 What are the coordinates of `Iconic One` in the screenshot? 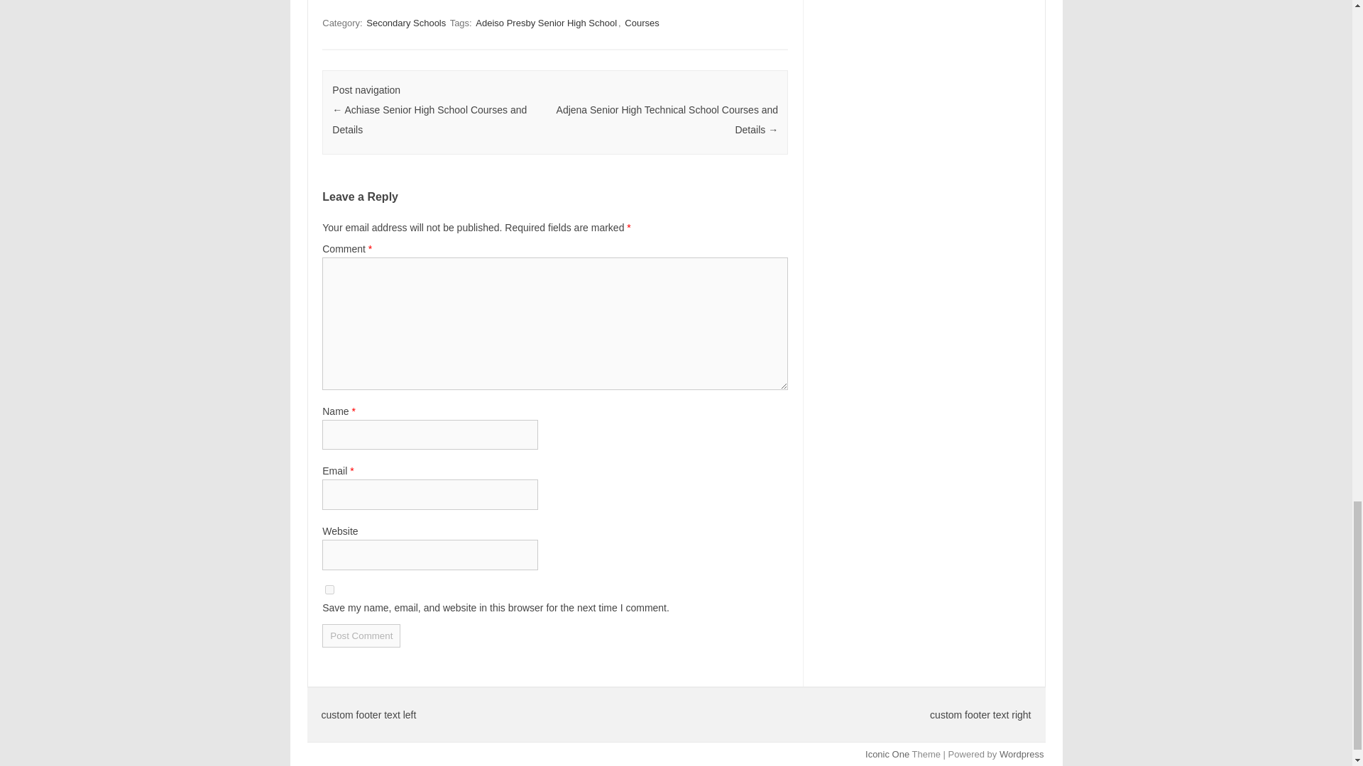 It's located at (887, 755).